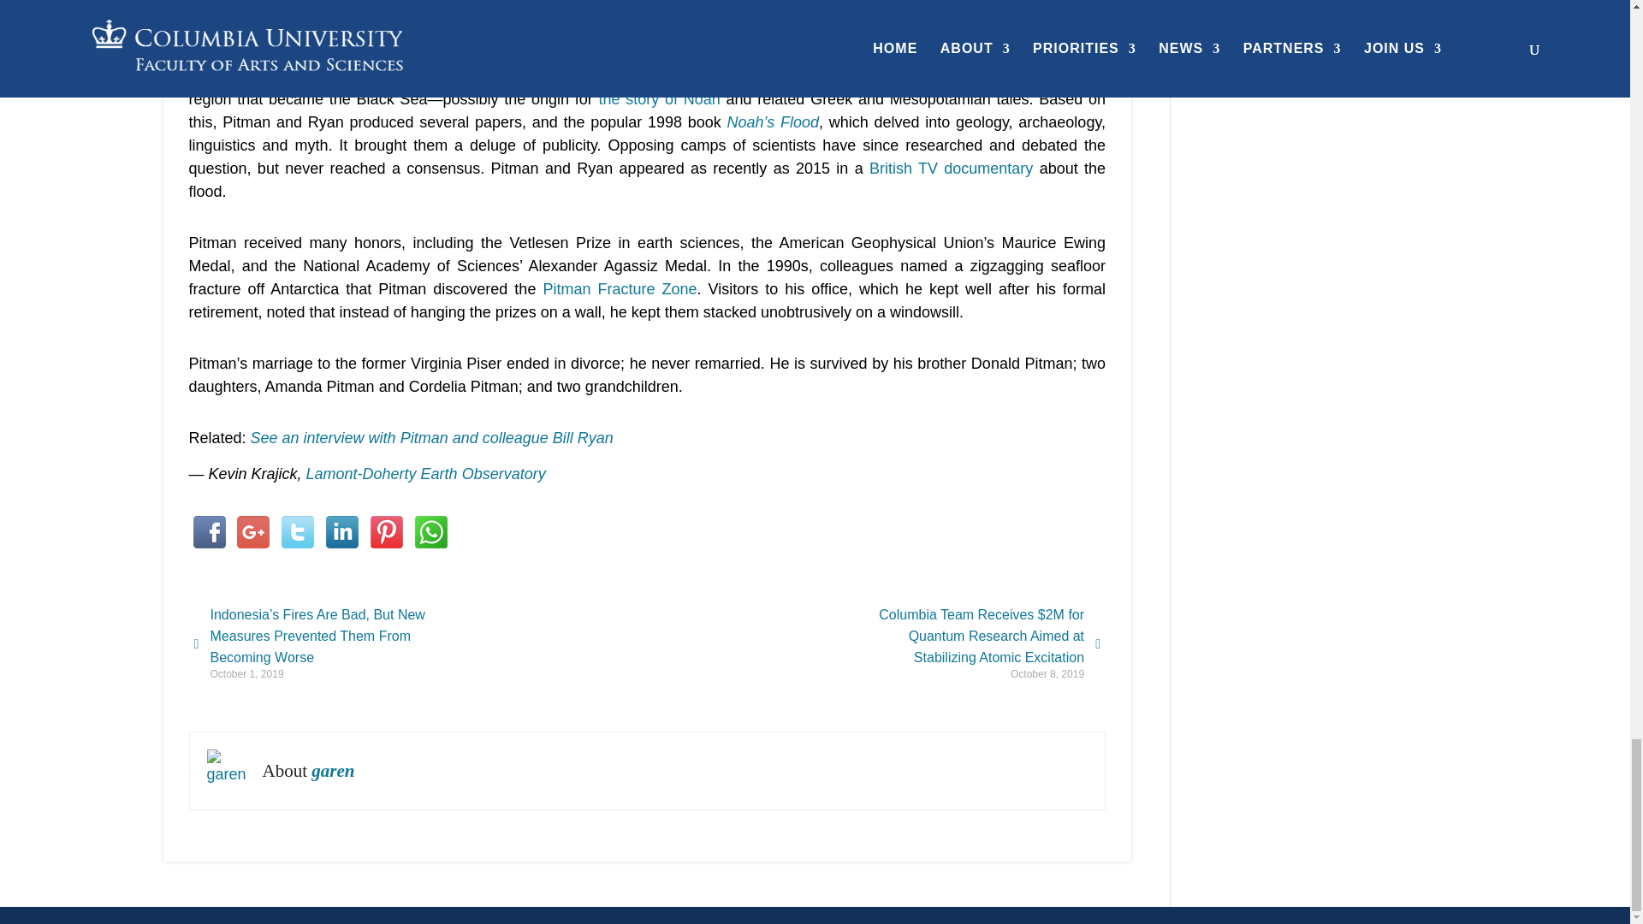 Image resolution: width=1643 pixels, height=924 pixels. What do you see at coordinates (228, 770) in the screenshot?
I see `garen` at bounding box center [228, 770].